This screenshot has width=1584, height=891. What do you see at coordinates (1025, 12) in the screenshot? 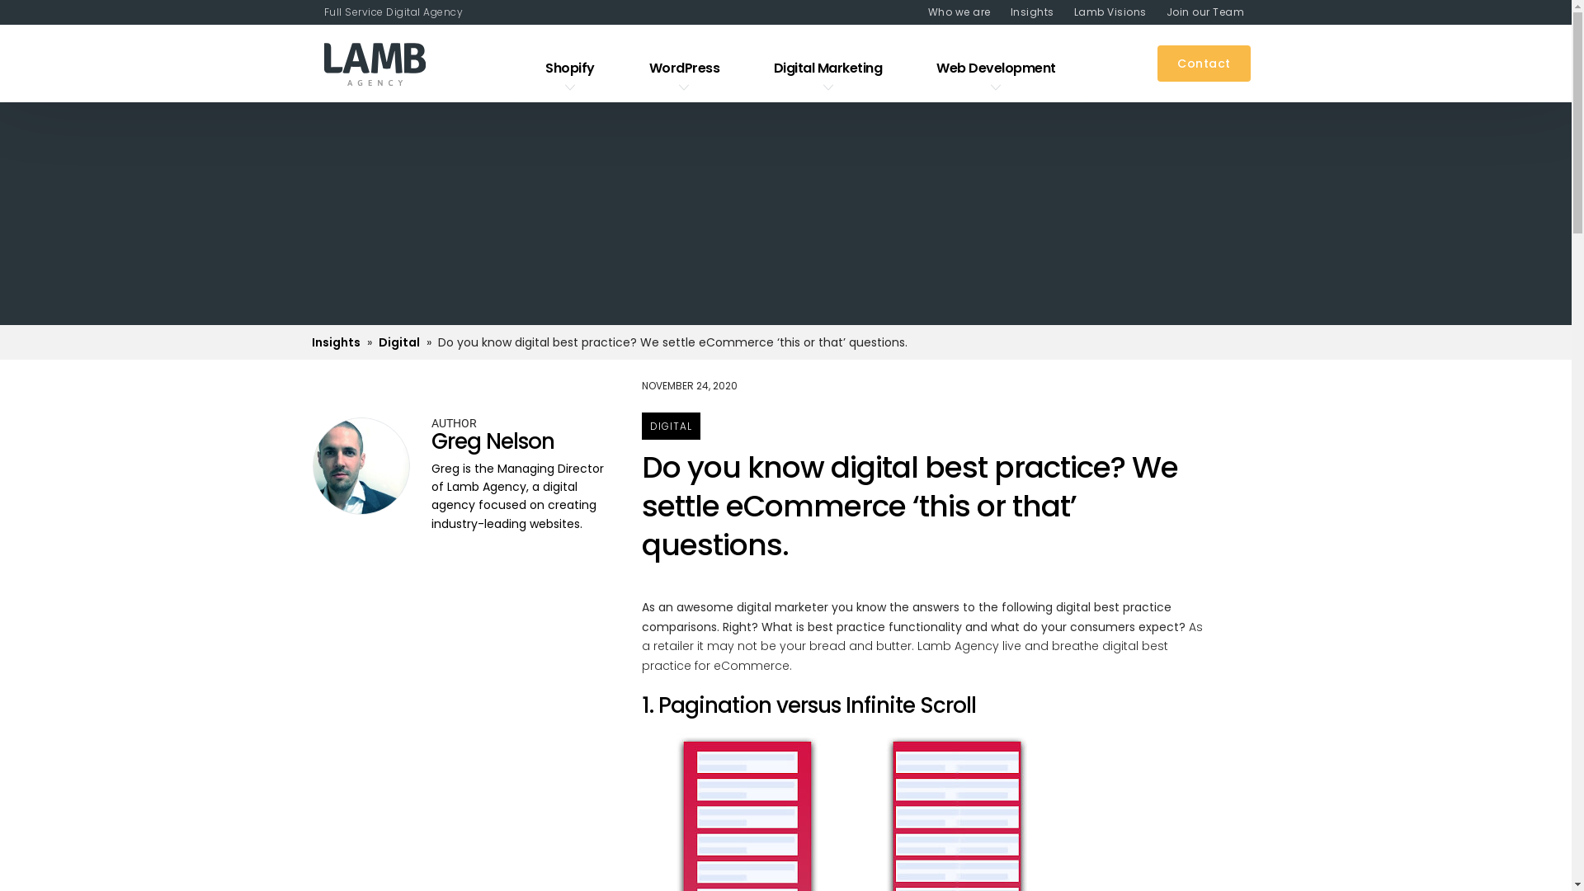
I see `Insights` at bounding box center [1025, 12].